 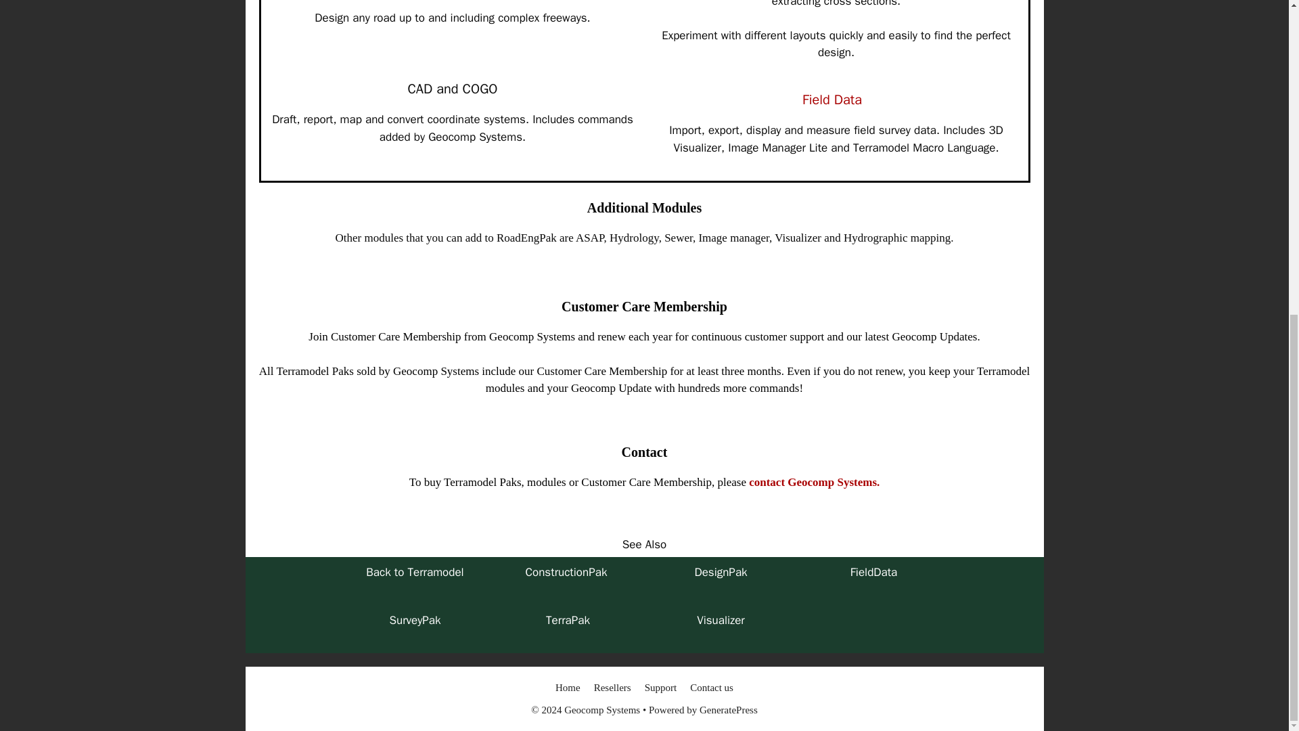 I want to click on Back to Terramodel, so click(x=415, y=572).